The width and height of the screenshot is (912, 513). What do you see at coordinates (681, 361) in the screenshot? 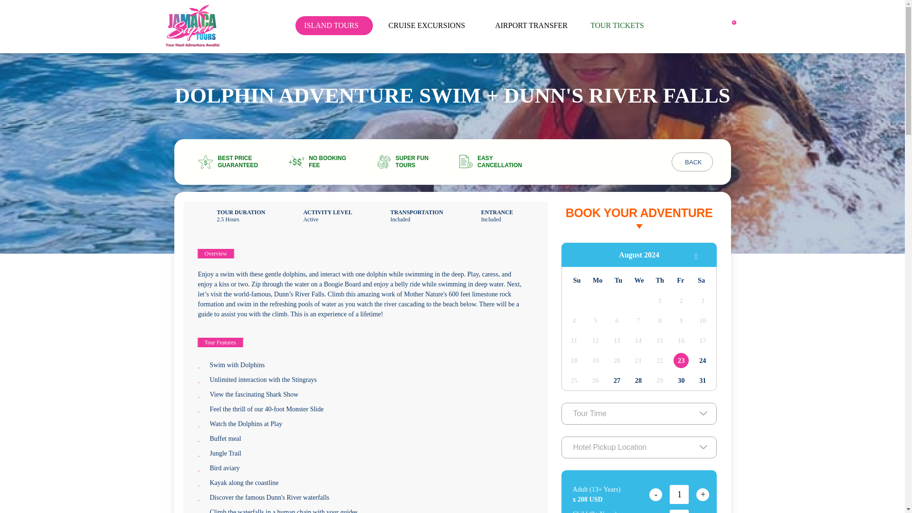
I see `23` at bounding box center [681, 361].